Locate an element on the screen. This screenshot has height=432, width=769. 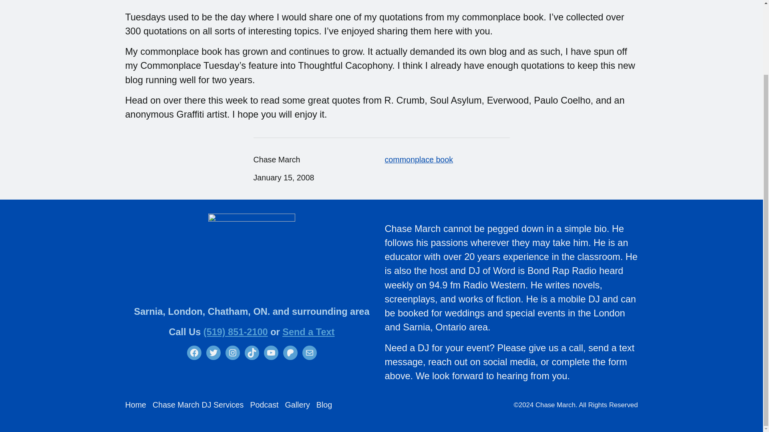
Facebook is located at coordinates (194, 353).